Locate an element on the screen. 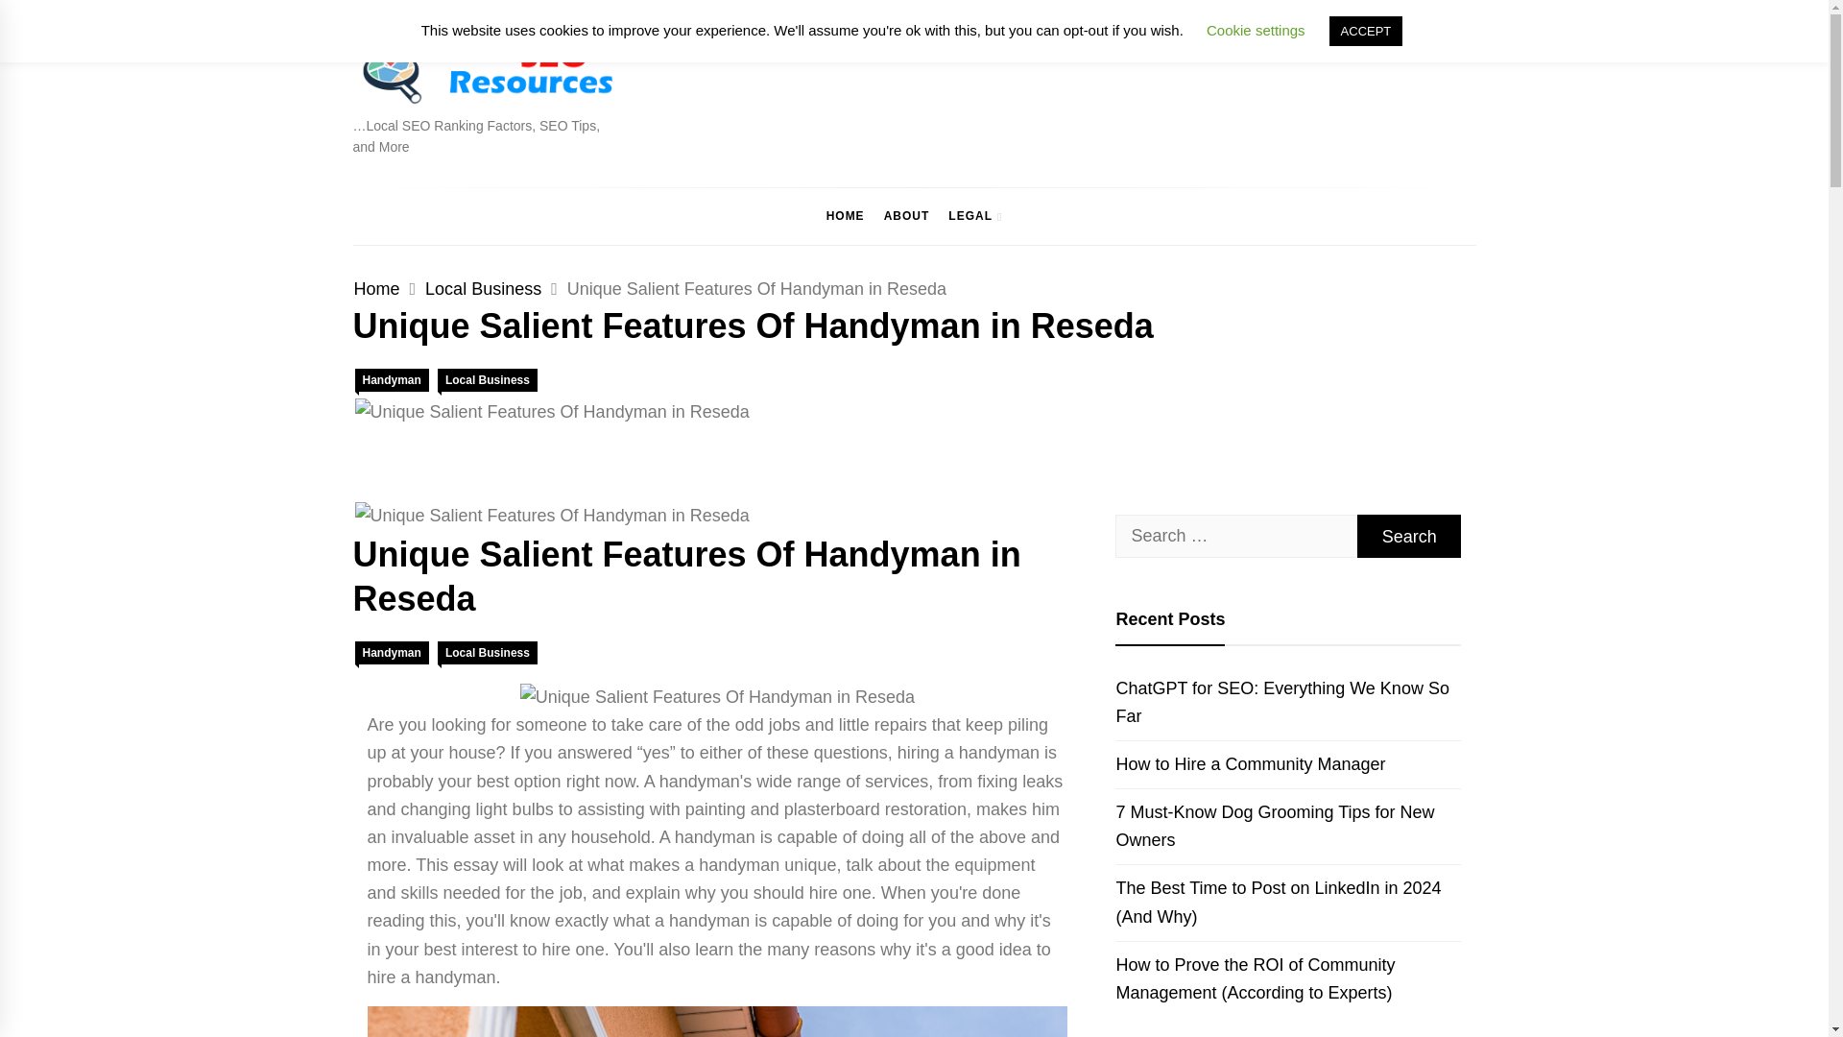 This screenshot has width=1843, height=1037. Local Business is located at coordinates (488, 380).